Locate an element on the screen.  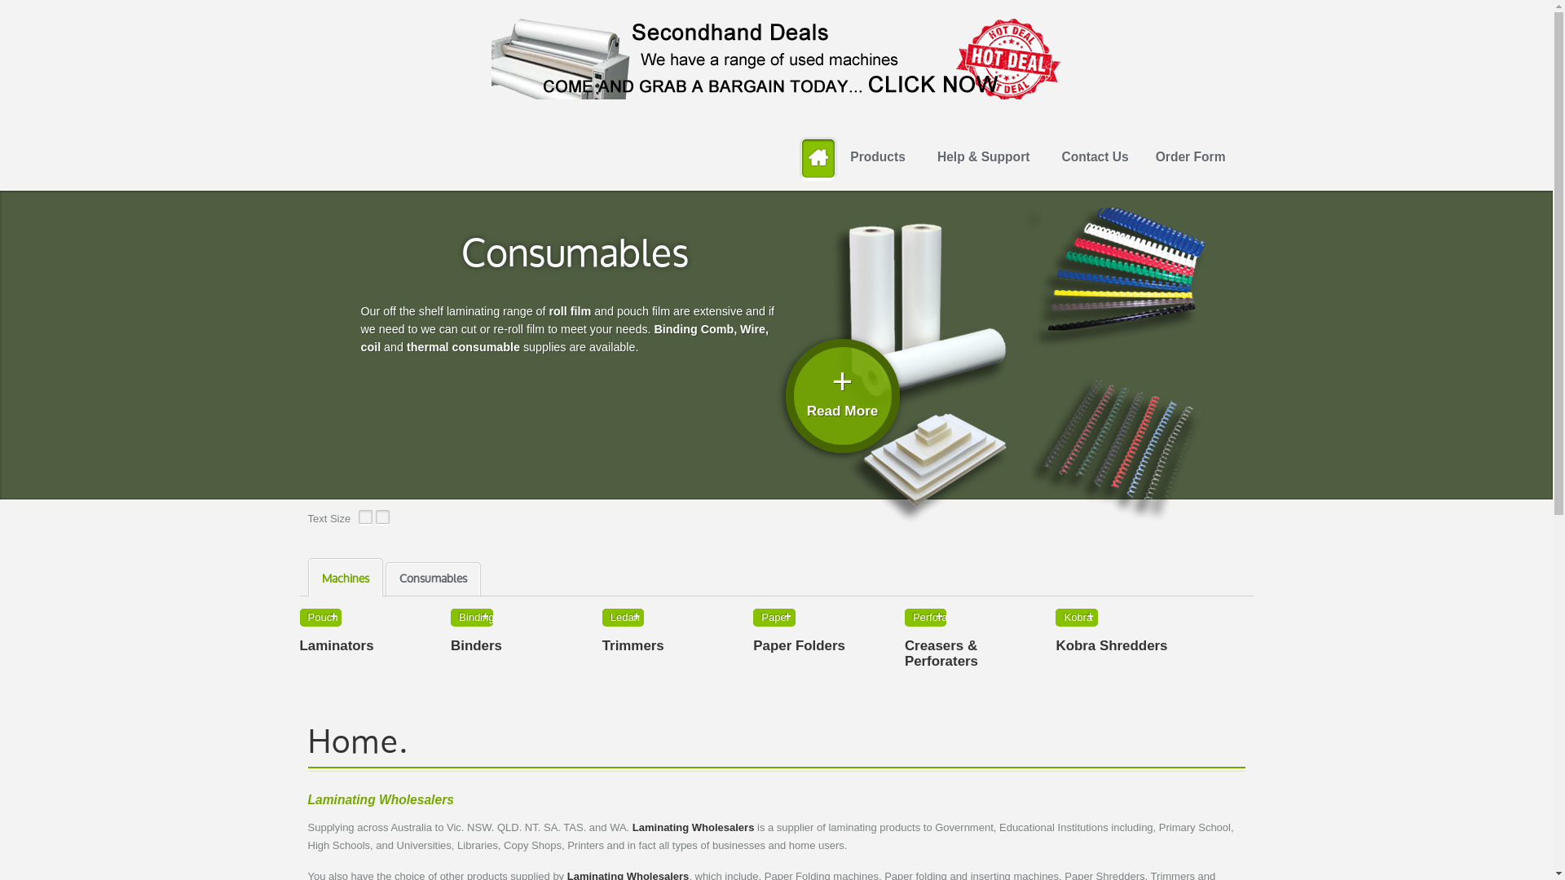
Secondhand Machines is located at coordinates (776, 59).